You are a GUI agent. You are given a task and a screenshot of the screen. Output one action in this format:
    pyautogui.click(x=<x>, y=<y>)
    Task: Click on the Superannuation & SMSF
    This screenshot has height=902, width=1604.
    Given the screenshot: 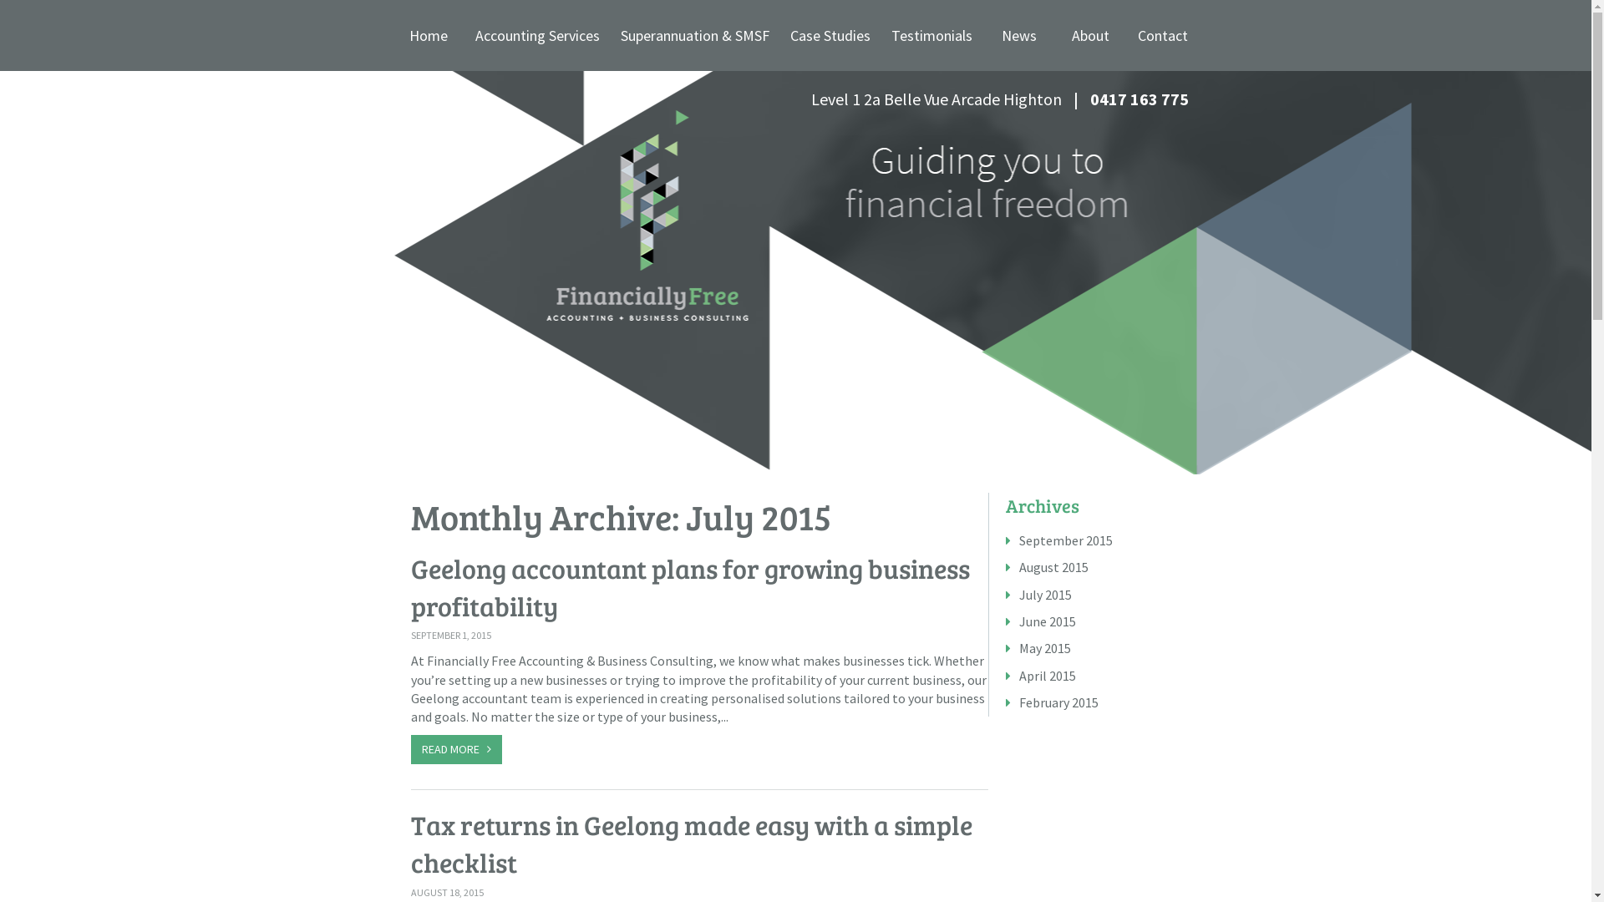 What is the action you would take?
    pyautogui.click(x=695, y=35)
    